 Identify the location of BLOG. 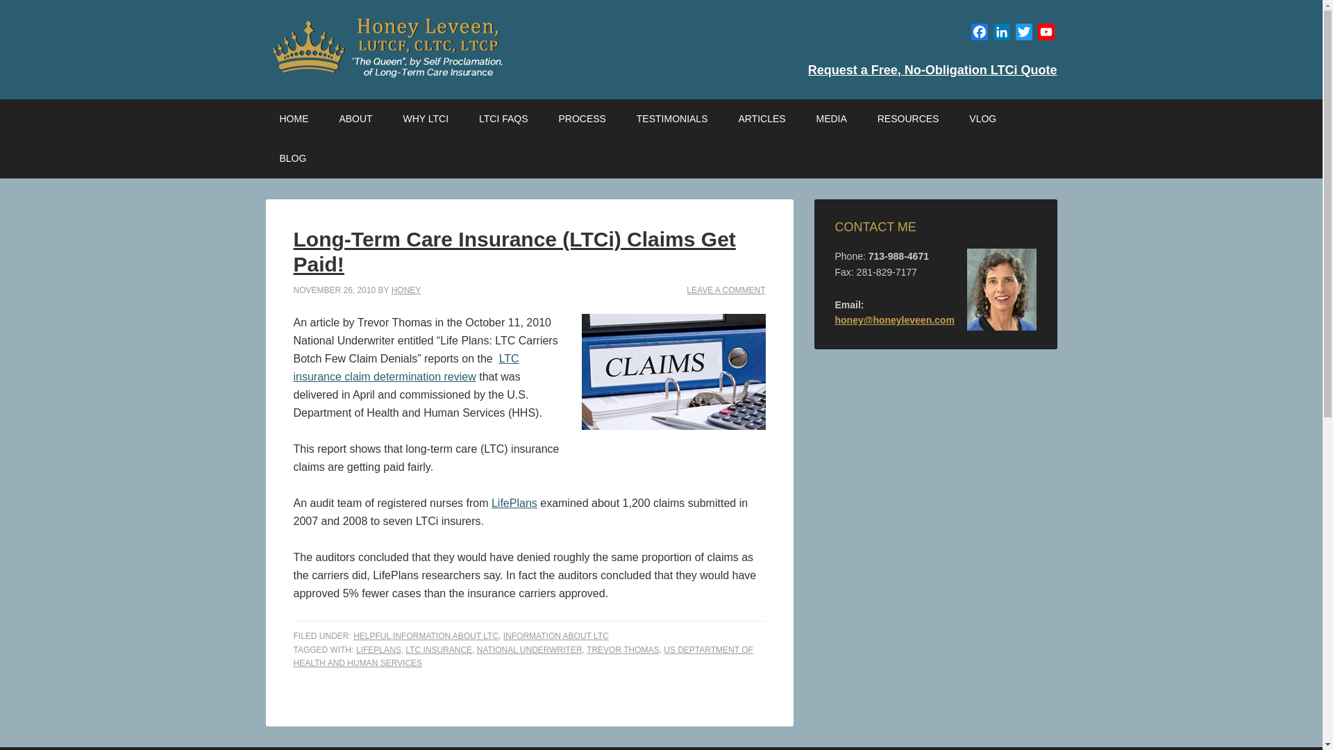
(292, 158).